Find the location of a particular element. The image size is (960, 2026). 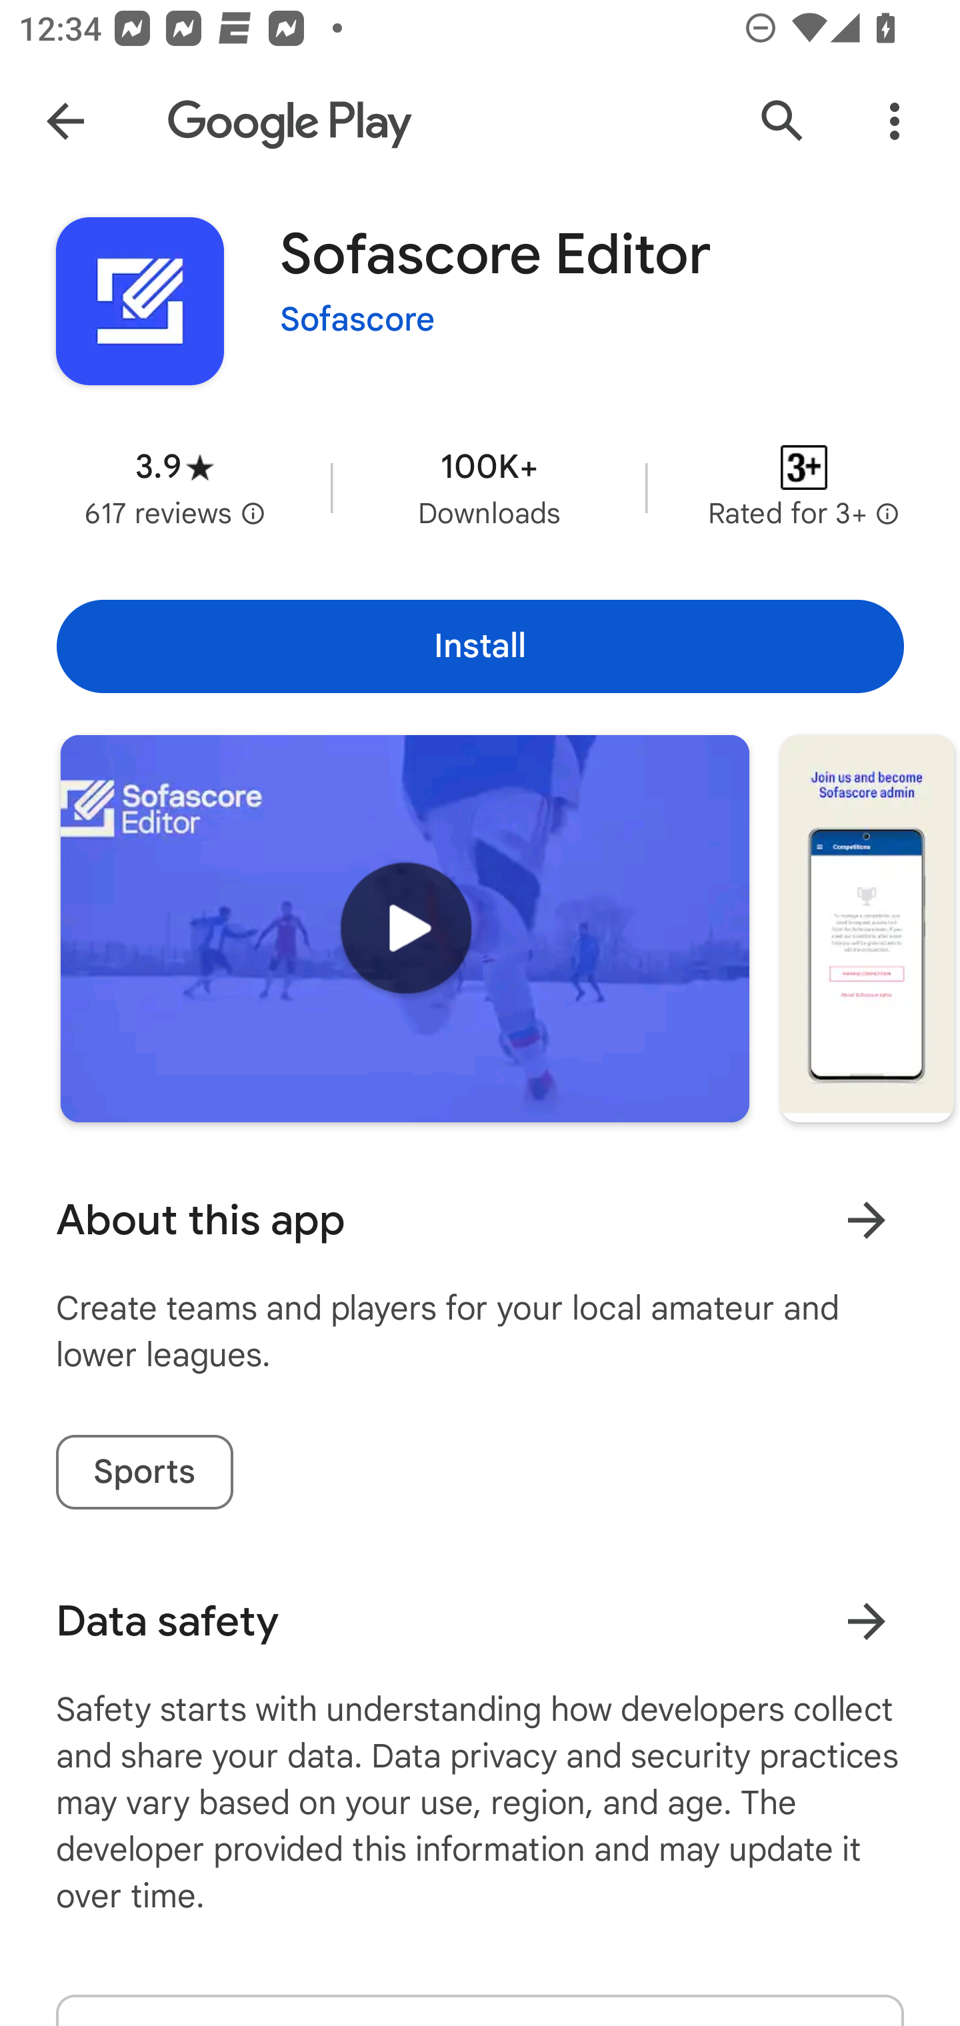

Sports tag is located at coordinates (144, 1472).